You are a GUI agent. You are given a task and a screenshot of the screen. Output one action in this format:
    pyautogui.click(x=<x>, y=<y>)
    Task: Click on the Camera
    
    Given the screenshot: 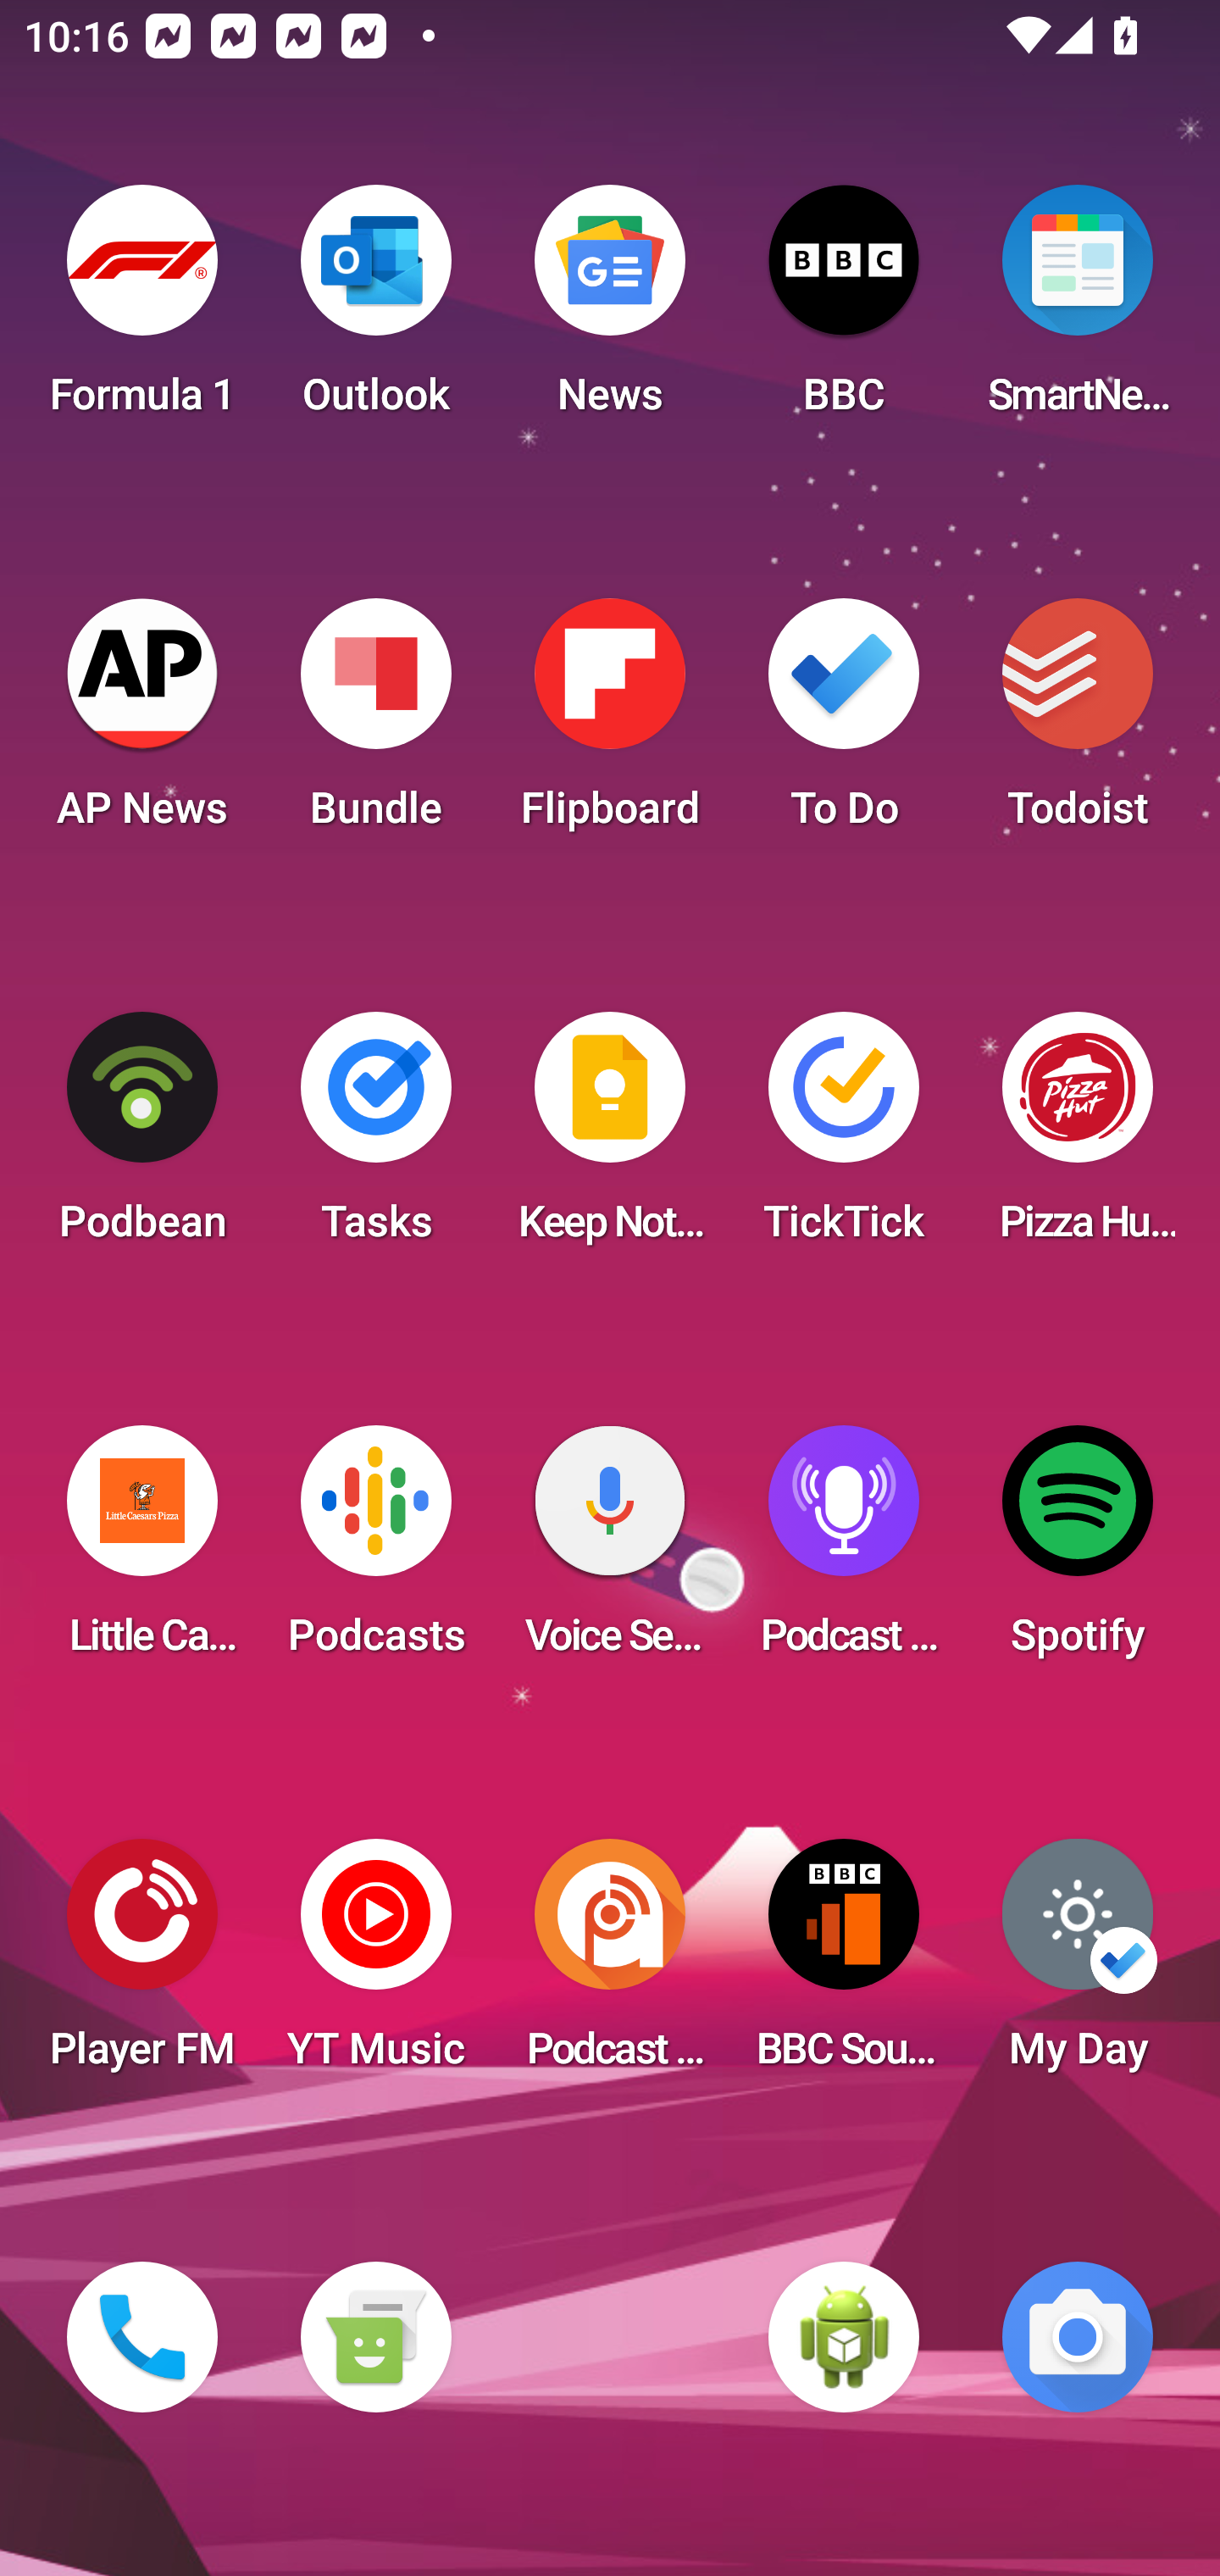 What is the action you would take?
    pyautogui.click(x=1078, y=2337)
    